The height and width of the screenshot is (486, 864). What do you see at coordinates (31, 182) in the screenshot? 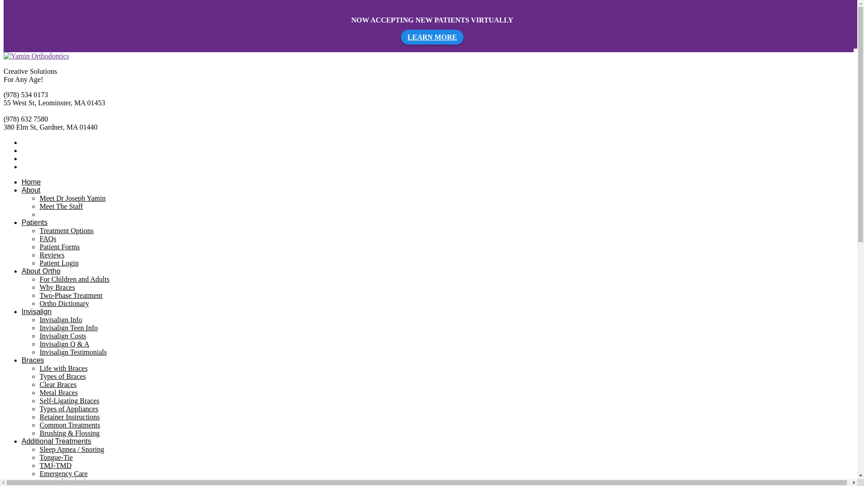
I see `Home` at bounding box center [31, 182].